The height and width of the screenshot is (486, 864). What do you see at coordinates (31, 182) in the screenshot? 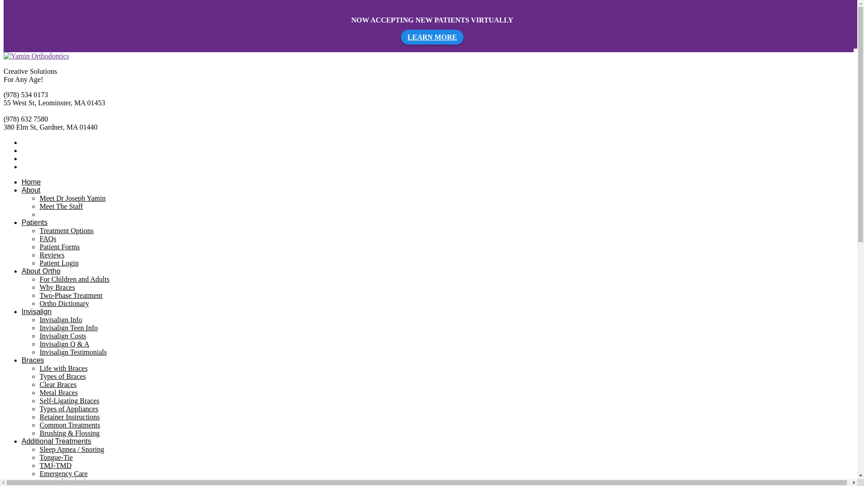
I see `Home` at bounding box center [31, 182].